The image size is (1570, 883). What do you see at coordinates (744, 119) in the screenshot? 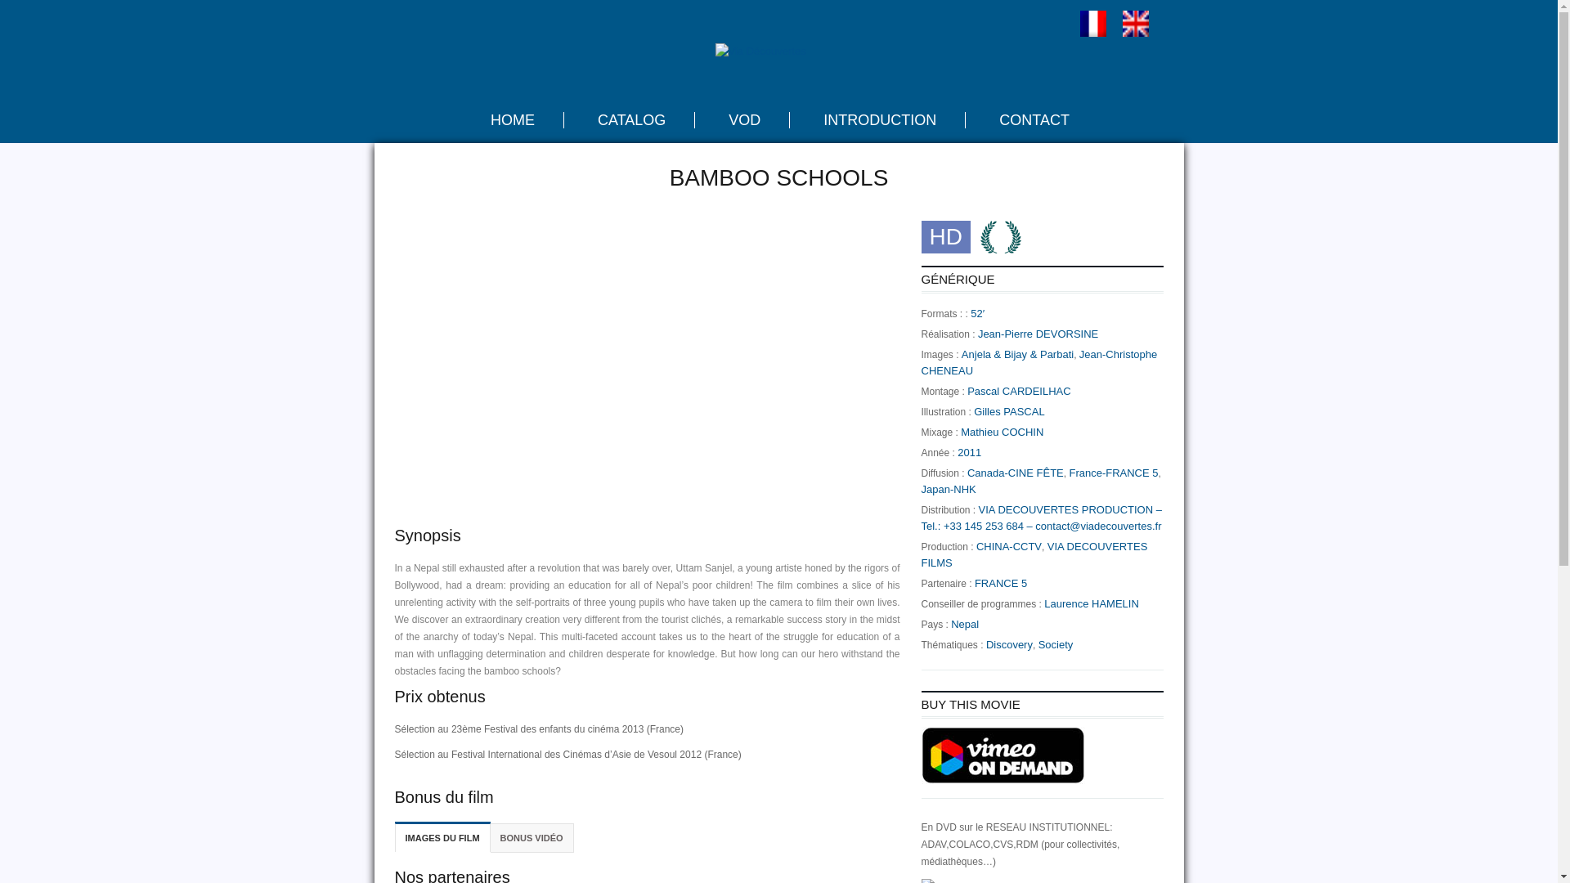
I see `VOD` at bounding box center [744, 119].